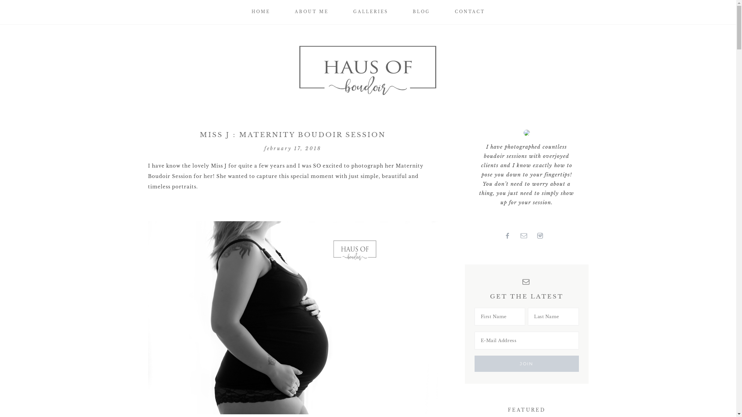 This screenshot has height=417, width=742. I want to click on HOME, so click(260, 12).